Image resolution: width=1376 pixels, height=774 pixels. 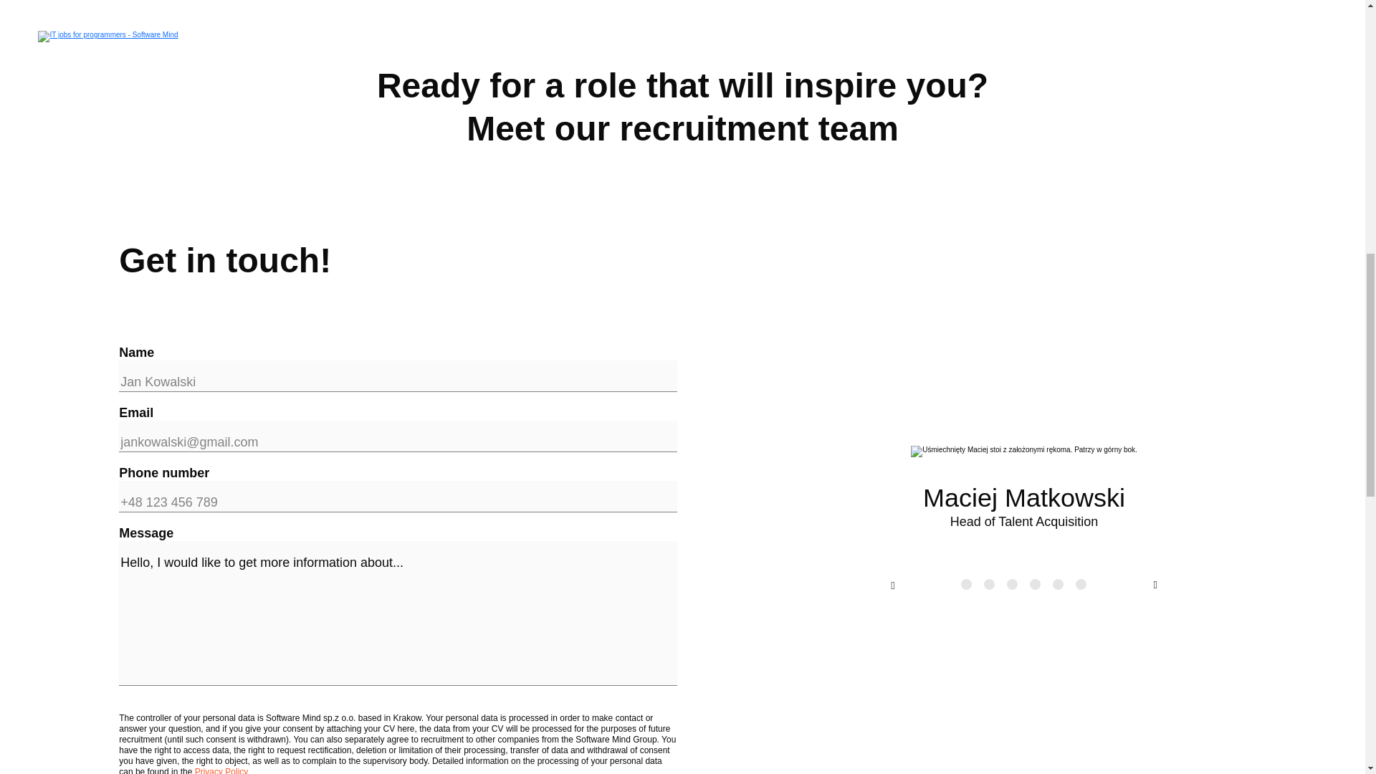 I want to click on Privacy Policy, so click(x=197, y=128).